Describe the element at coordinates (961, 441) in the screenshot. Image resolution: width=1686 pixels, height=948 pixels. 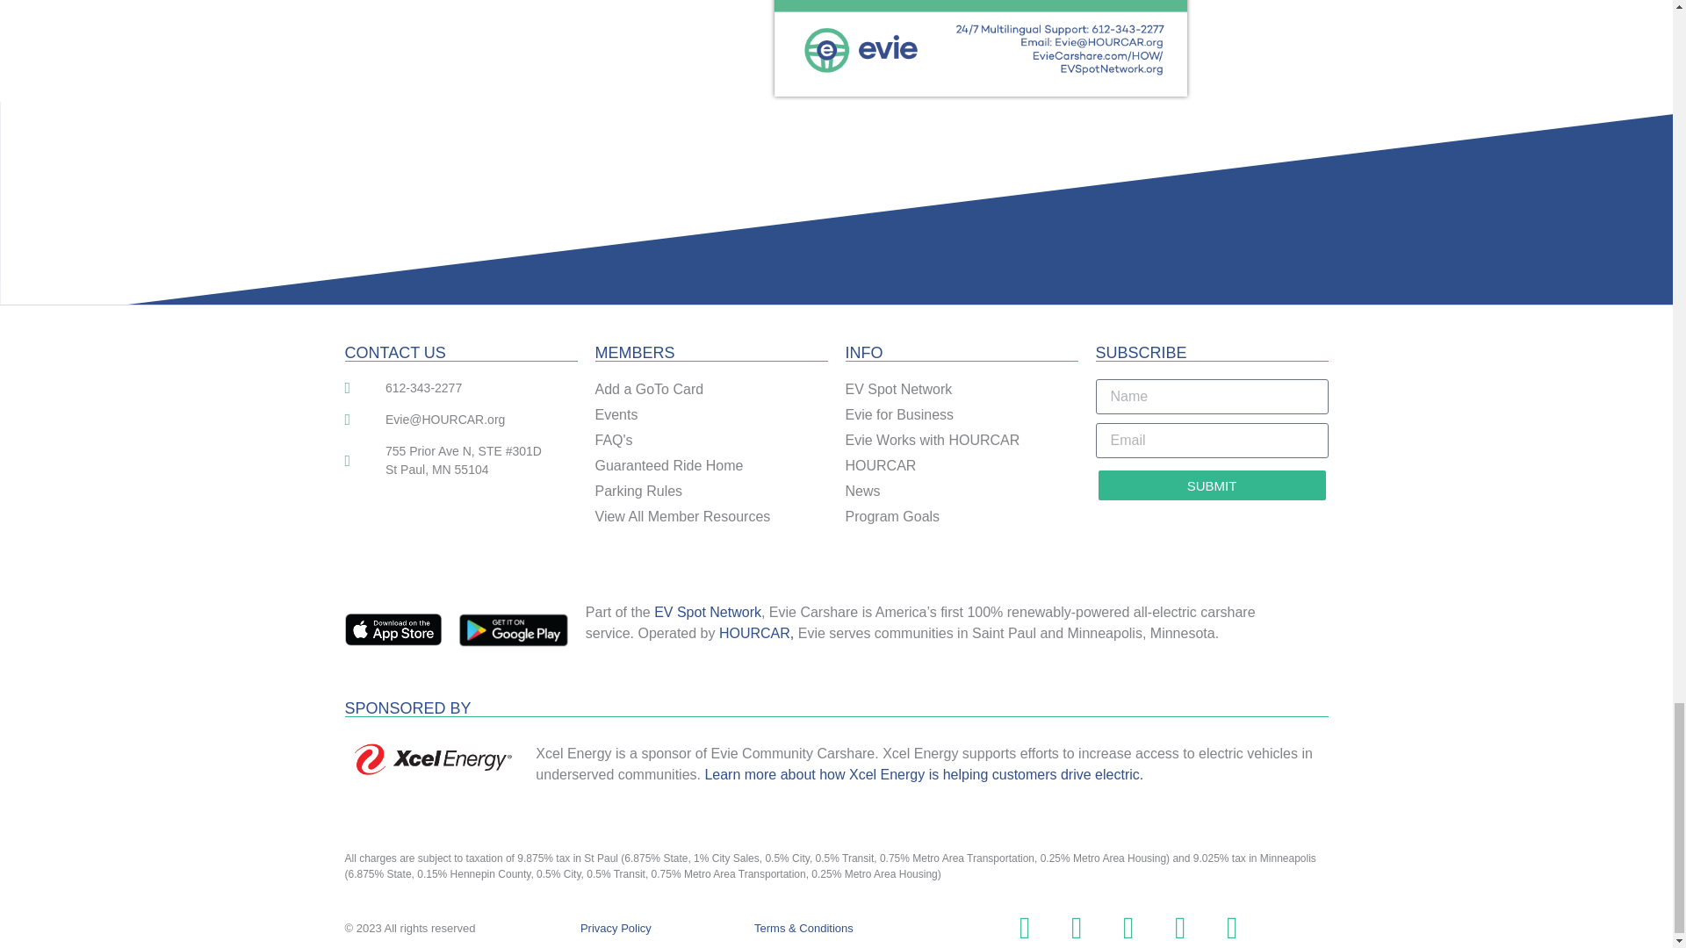
I see `Evie Works with HOURCAR` at that location.